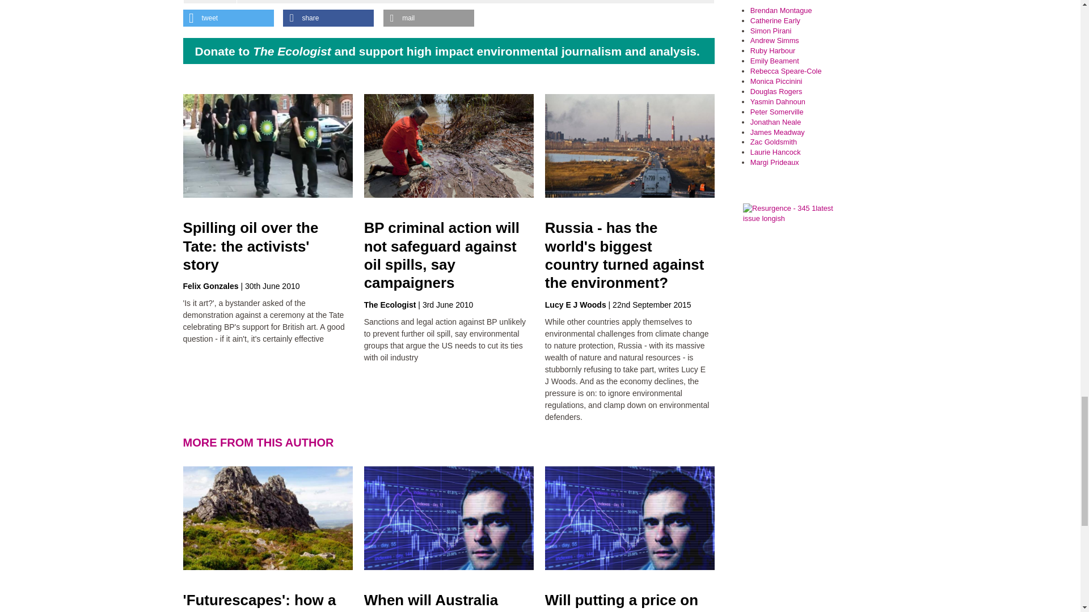 The image size is (1089, 612). What do you see at coordinates (228, 18) in the screenshot?
I see `Share on Twitter` at bounding box center [228, 18].